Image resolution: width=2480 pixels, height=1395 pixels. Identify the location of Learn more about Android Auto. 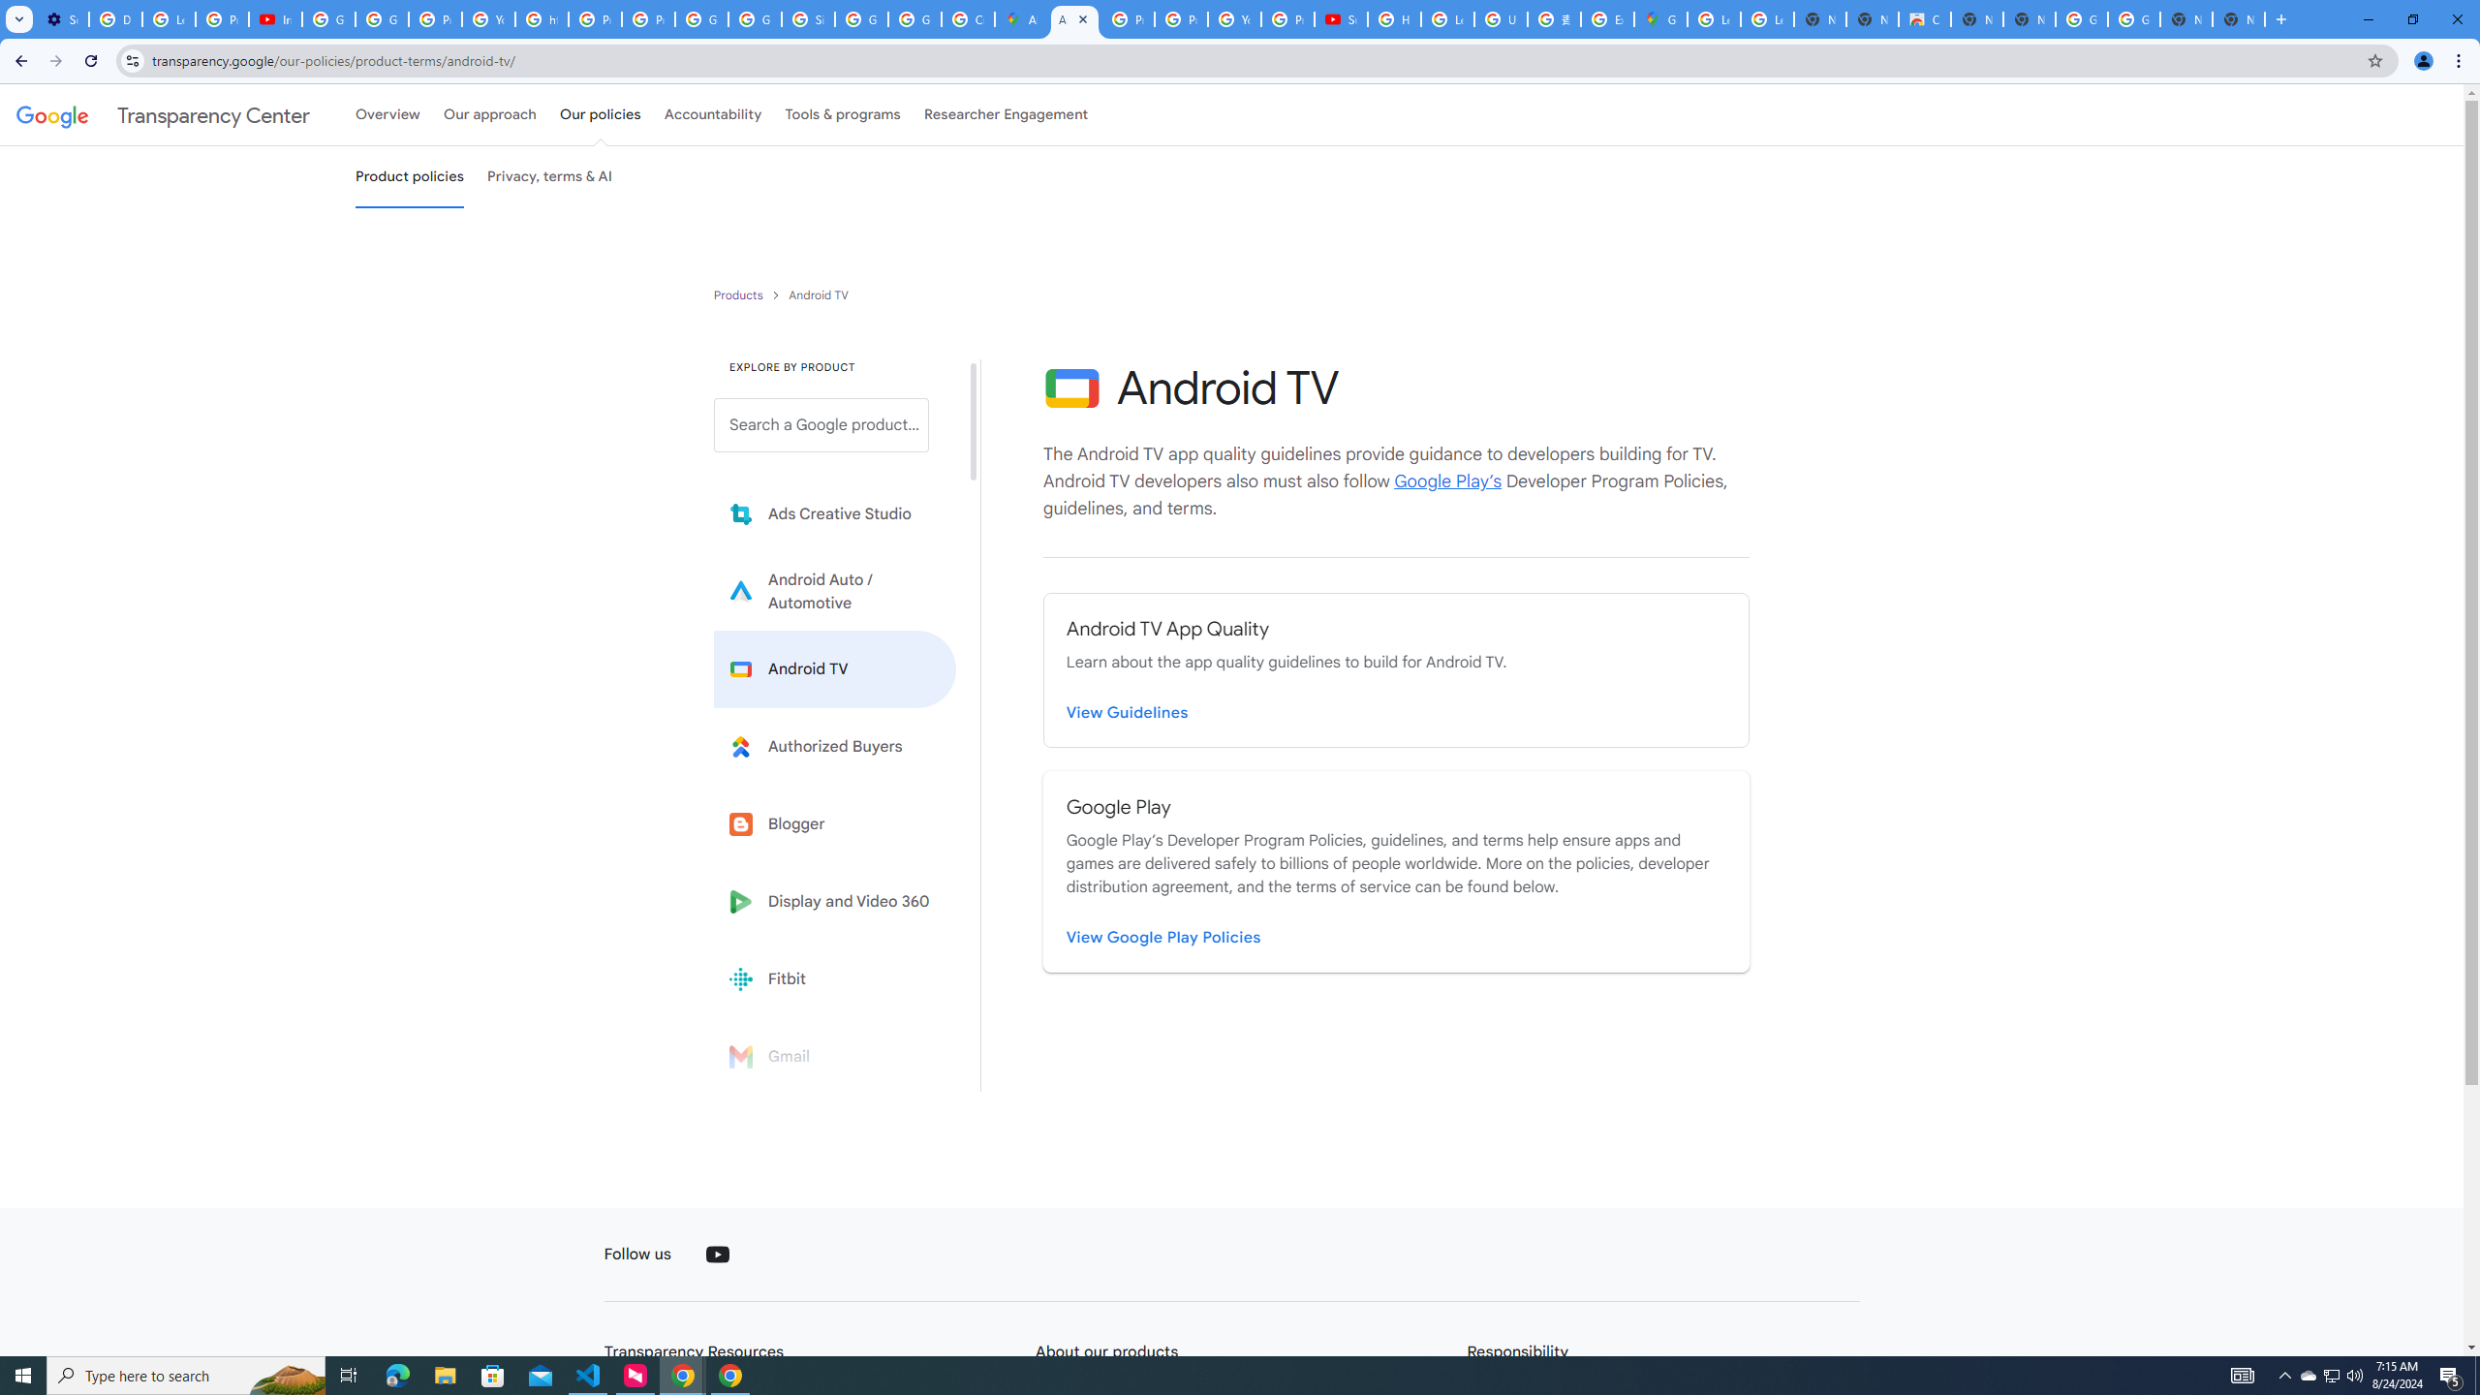
(835, 591).